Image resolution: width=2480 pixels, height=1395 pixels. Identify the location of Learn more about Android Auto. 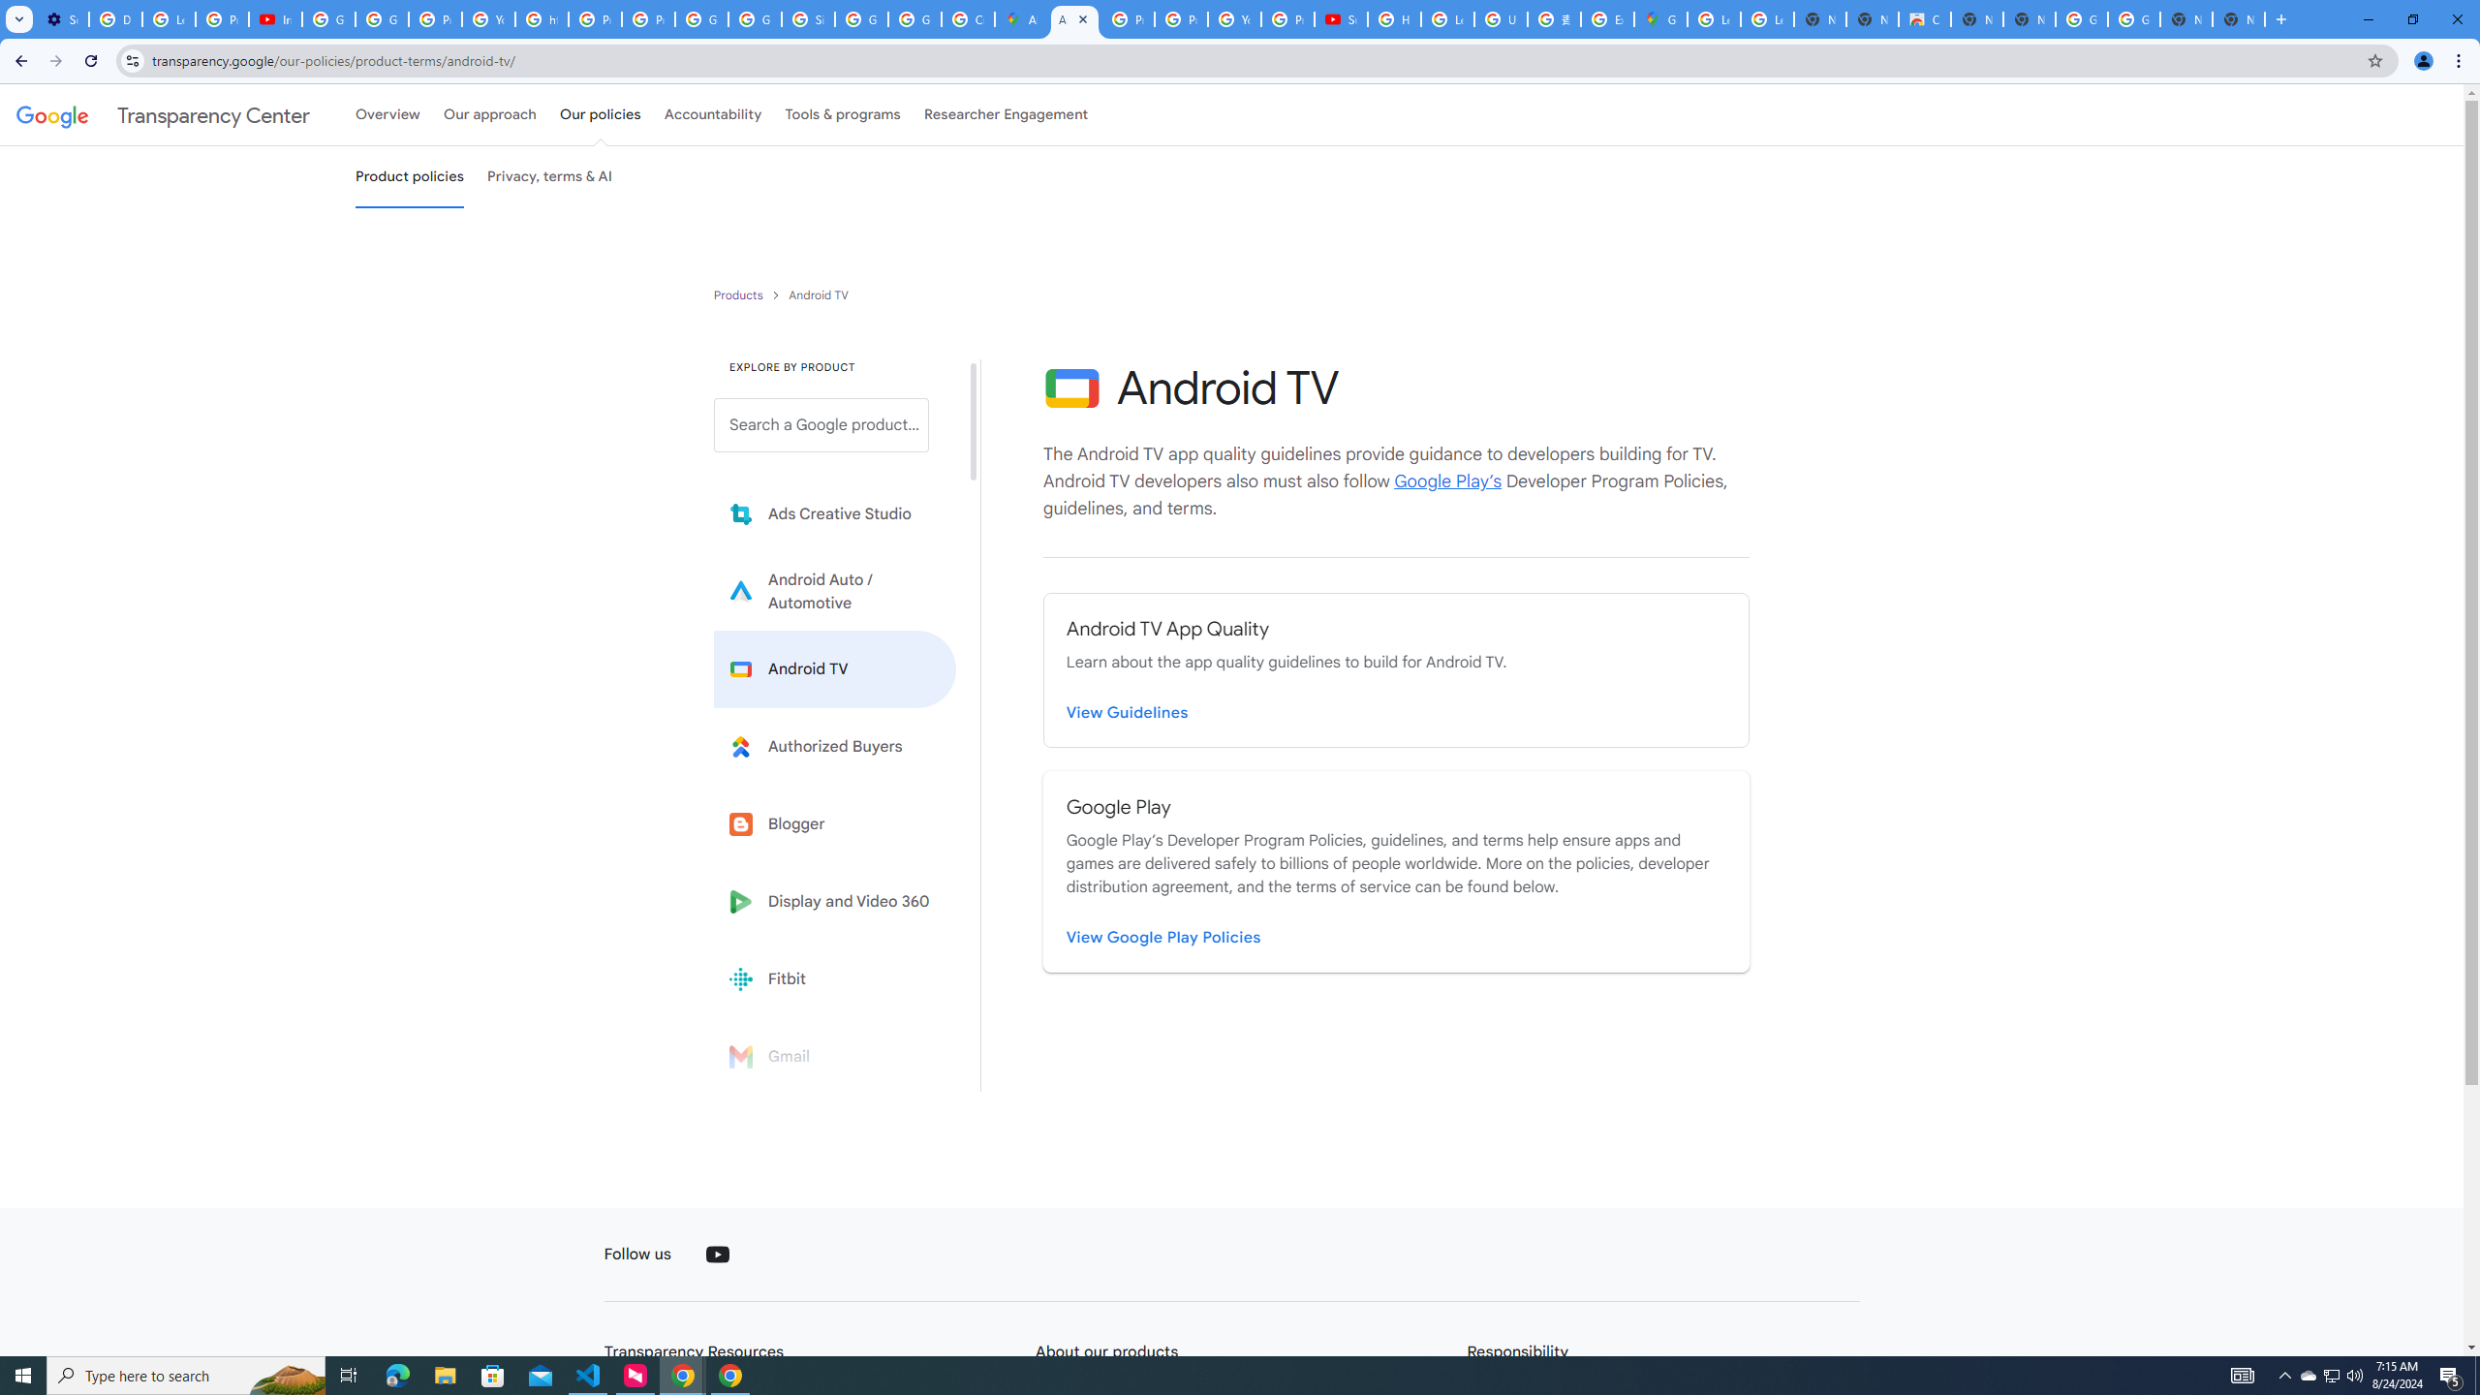
(835, 591).